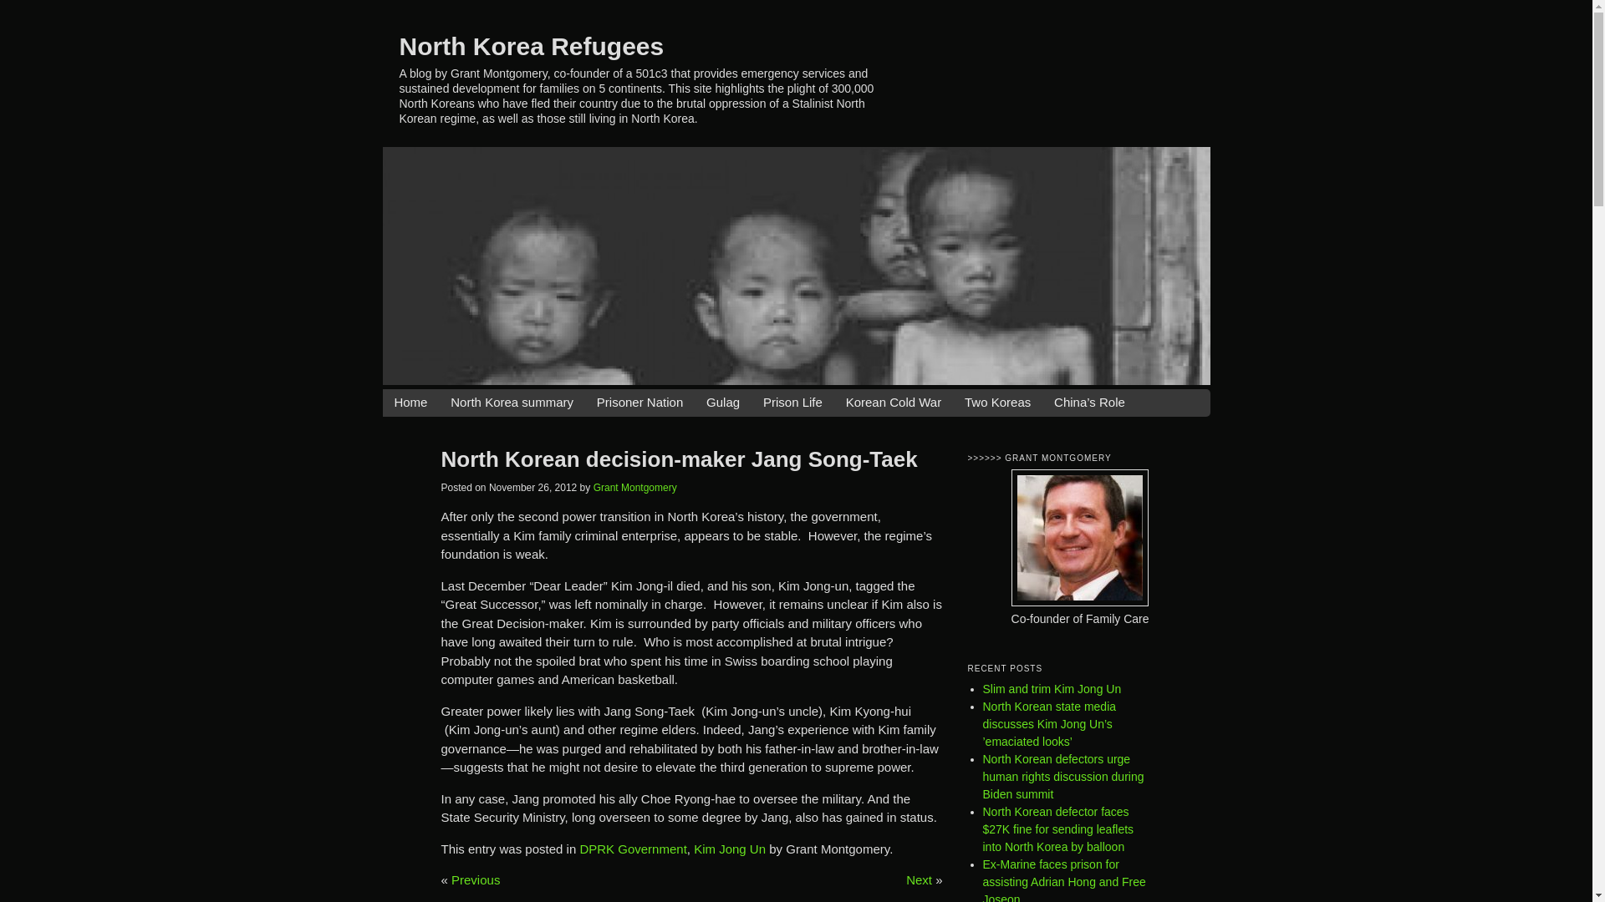 The width and height of the screenshot is (1605, 902). I want to click on Korean Cold War, so click(894, 403).